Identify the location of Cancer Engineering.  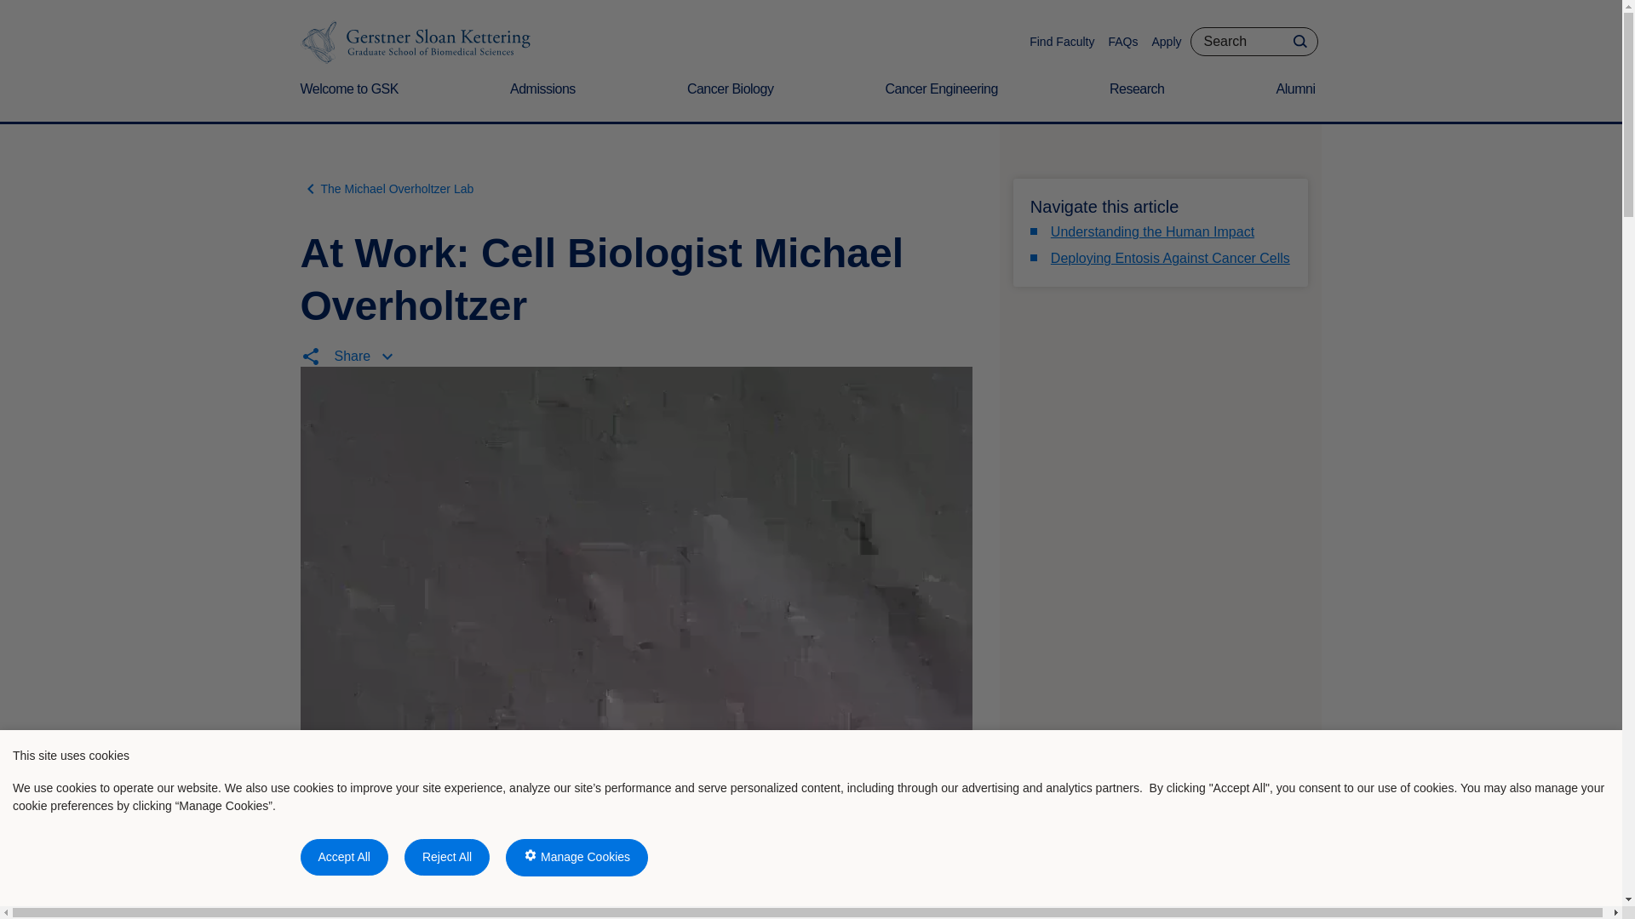
(944, 100).